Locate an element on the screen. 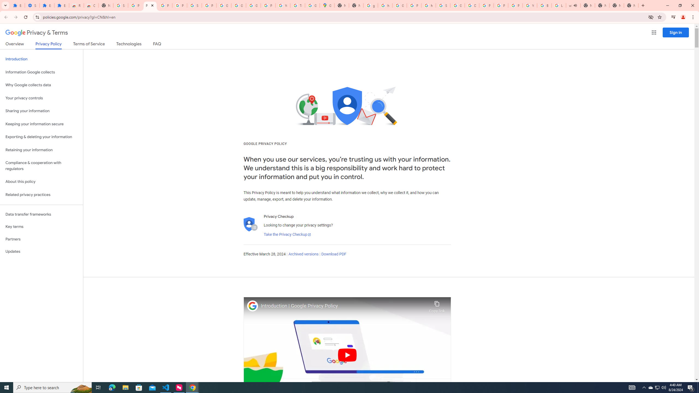 The width and height of the screenshot is (699, 393). Compliance & cooperation with regulators is located at coordinates (42, 166).